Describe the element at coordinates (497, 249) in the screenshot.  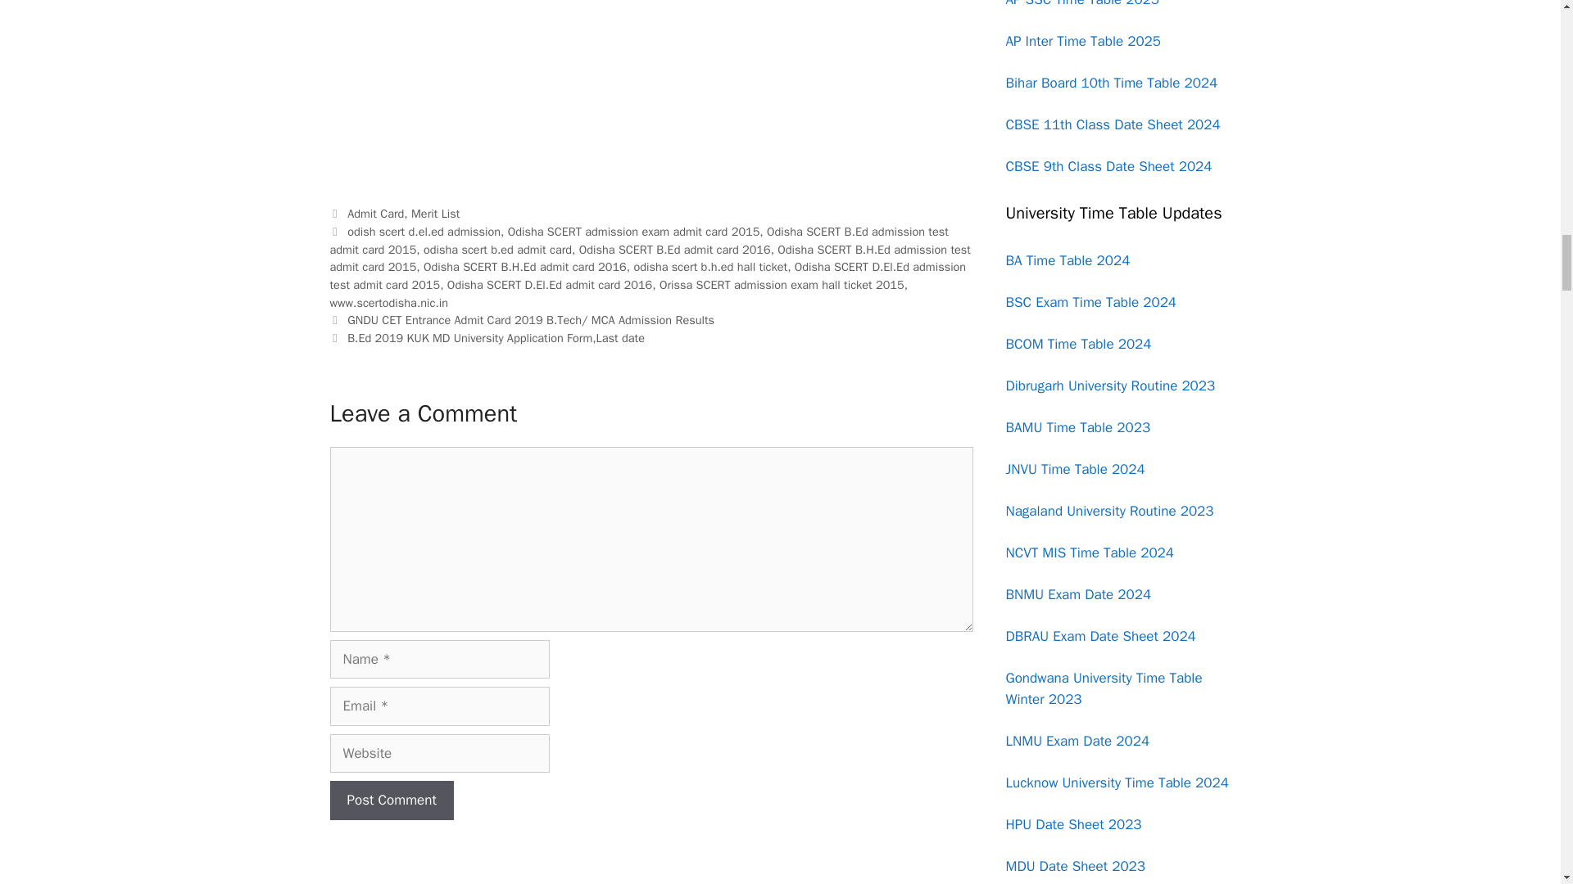
I see `odisha scert b.ed admit card` at that location.